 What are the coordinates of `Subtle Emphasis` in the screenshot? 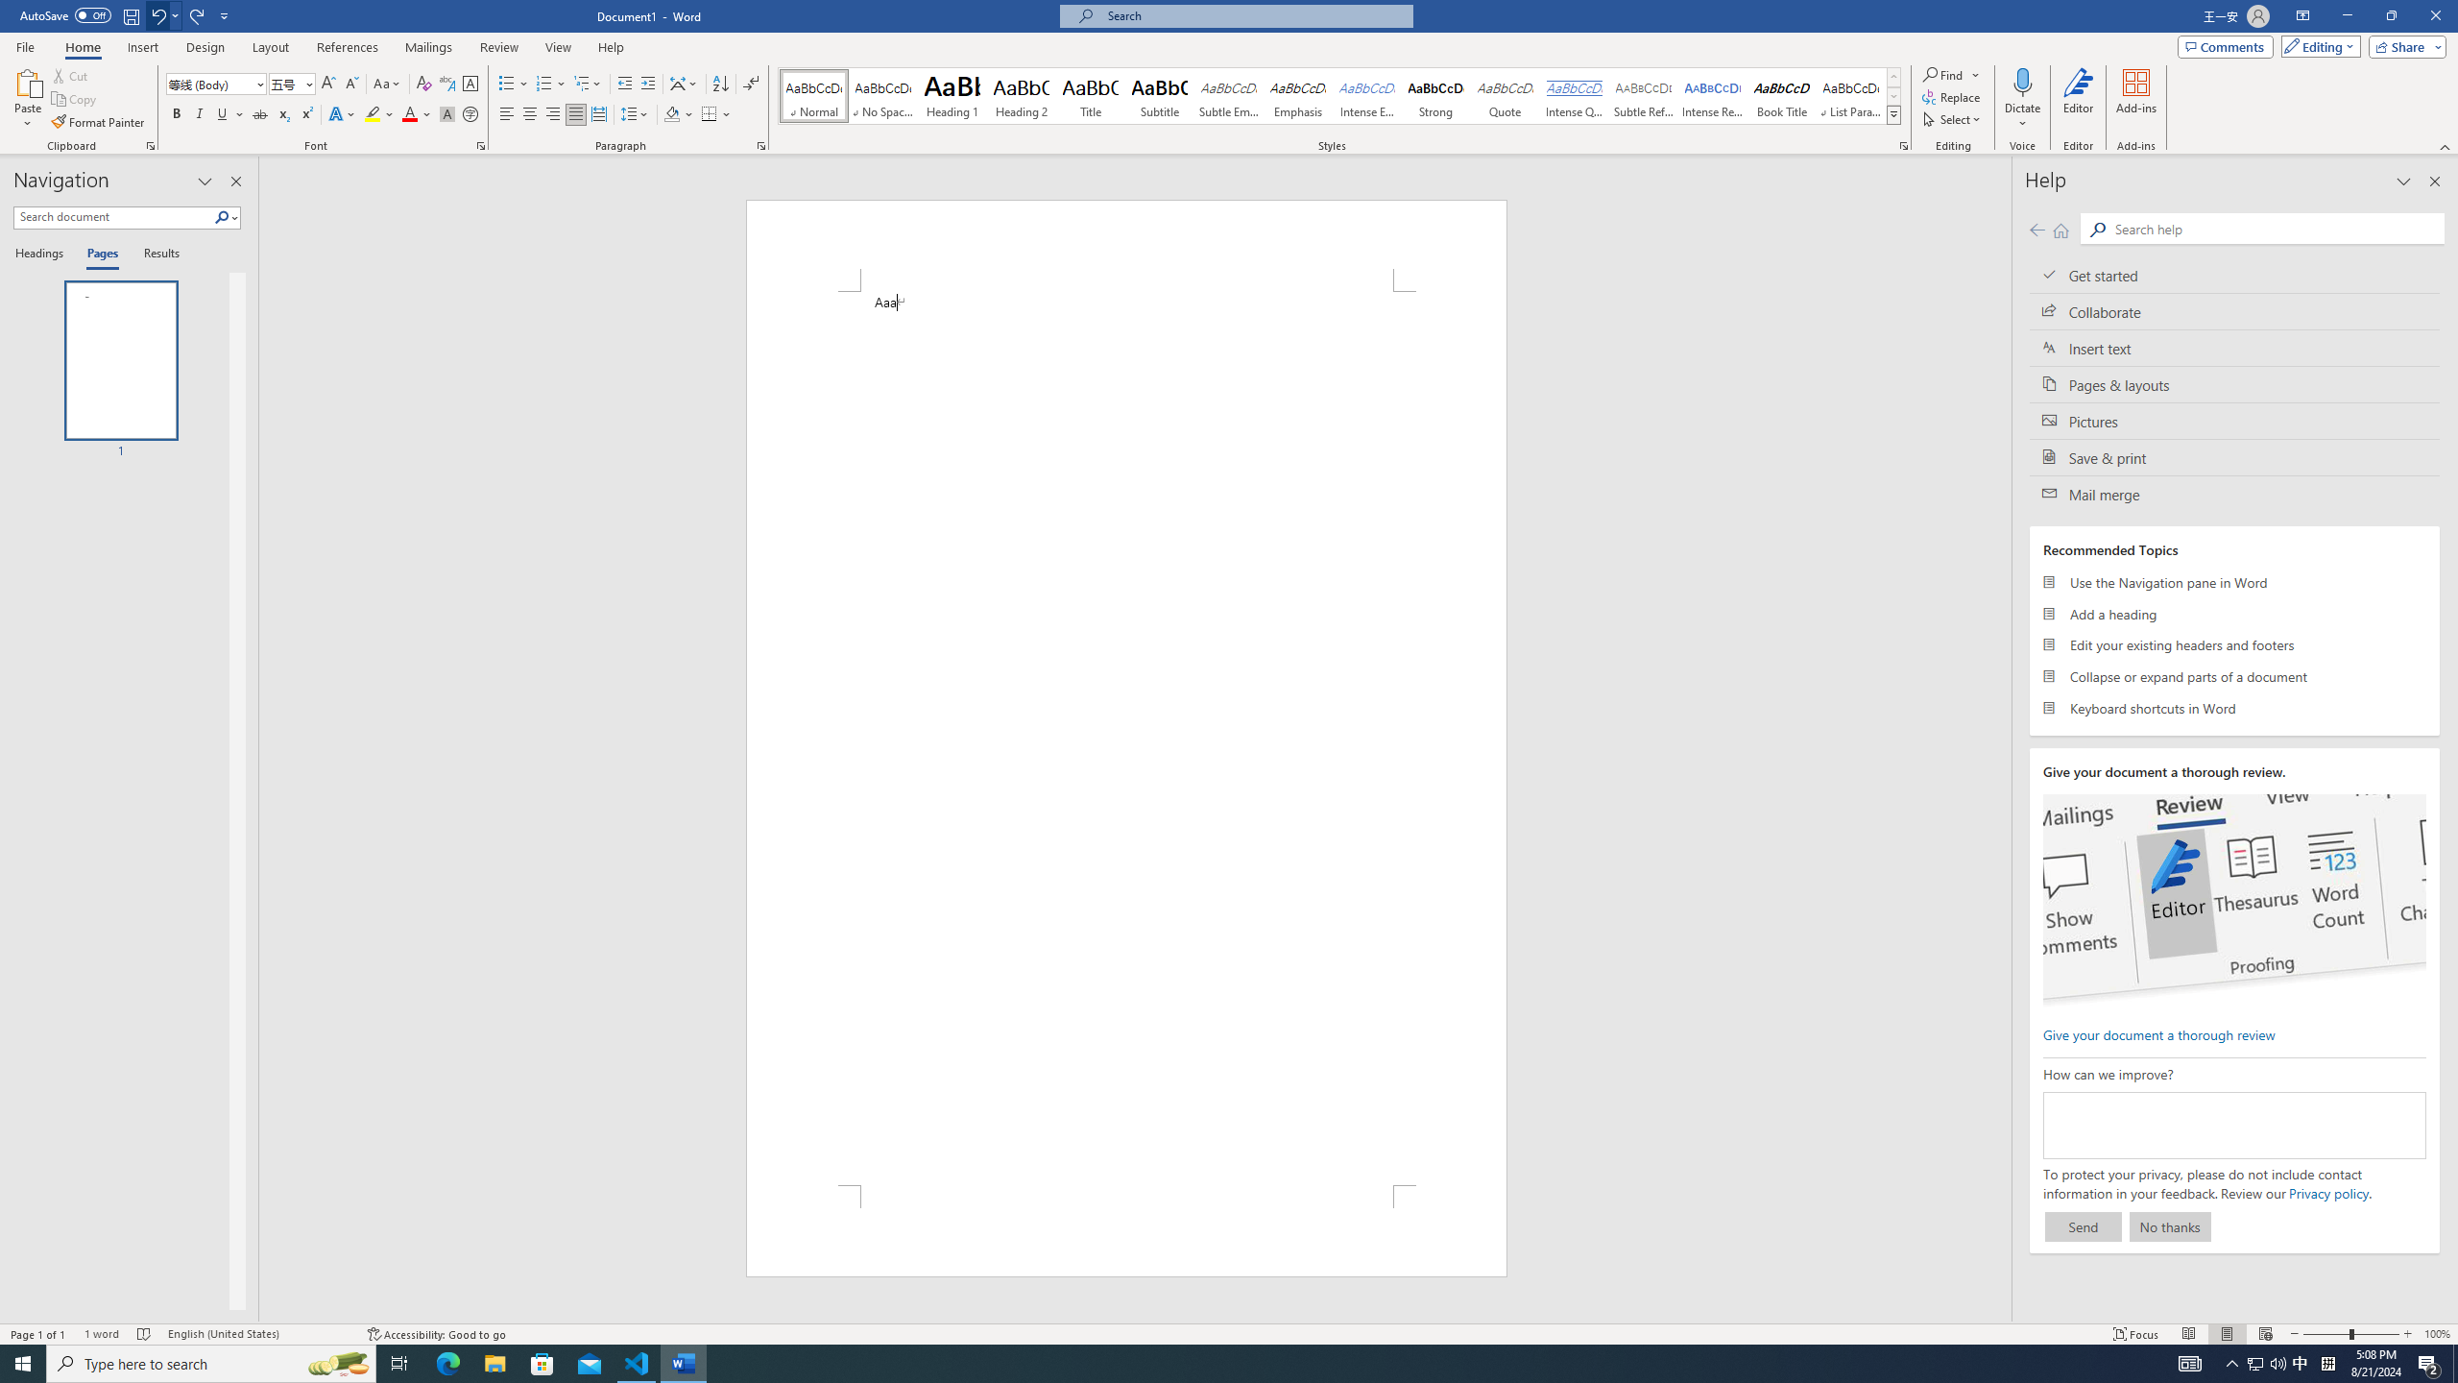 It's located at (1229, 96).